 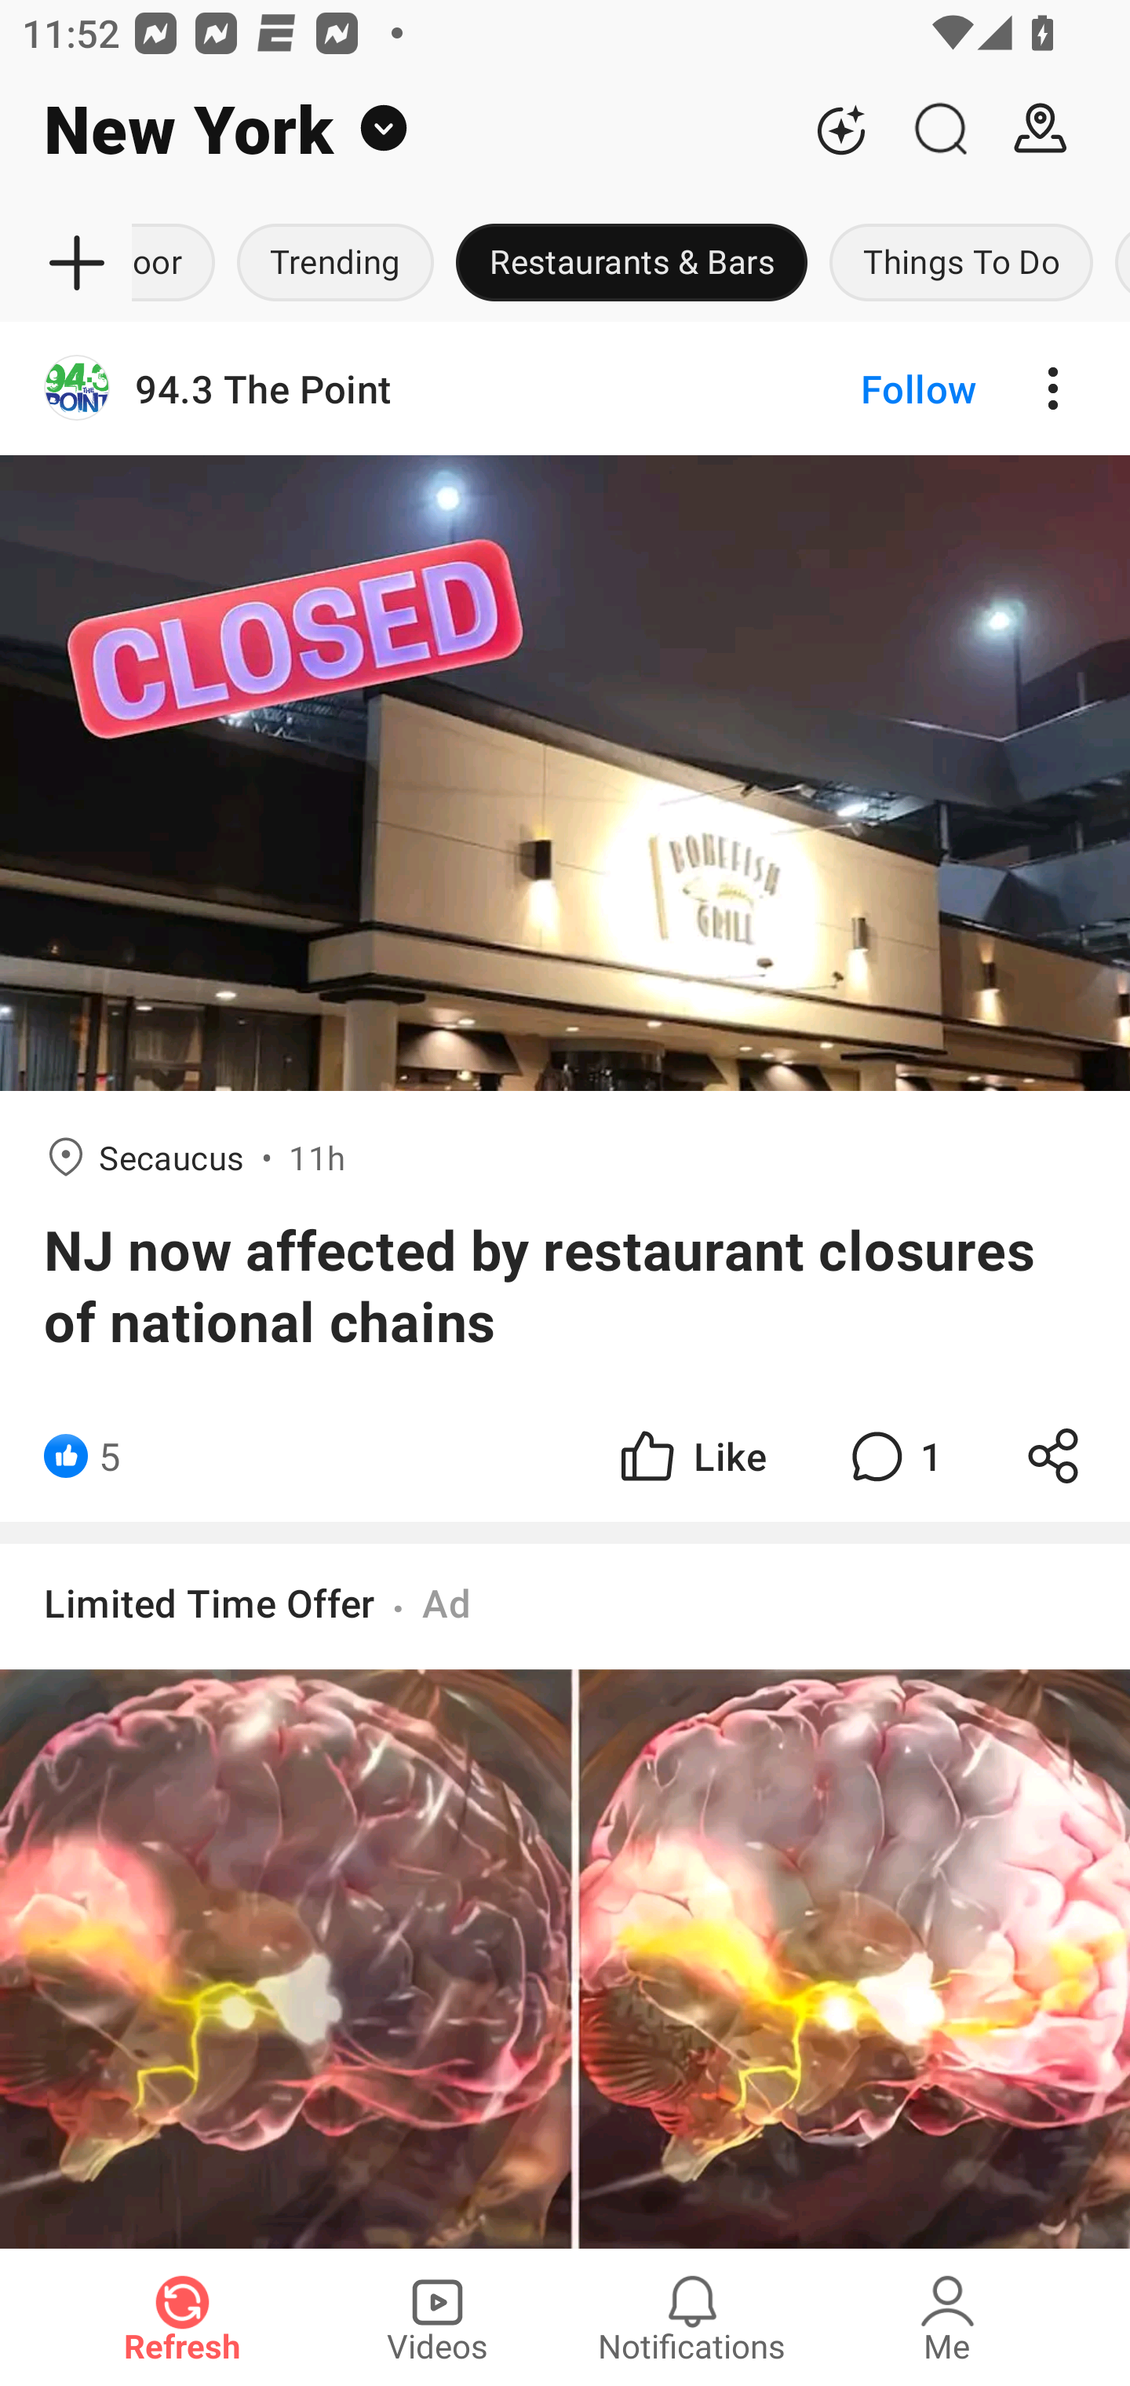 What do you see at coordinates (691, 1457) in the screenshot?
I see `Like` at bounding box center [691, 1457].